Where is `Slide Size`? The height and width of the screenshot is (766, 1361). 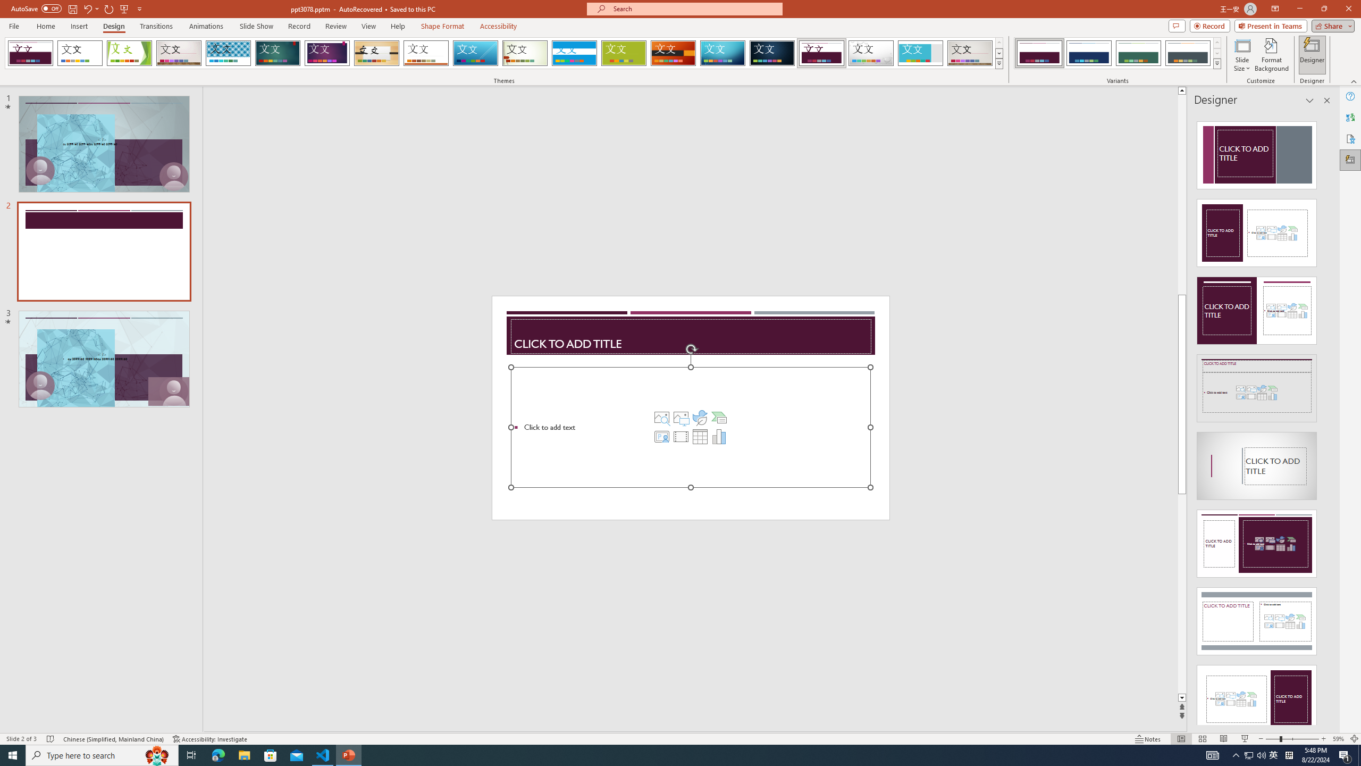
Slide Size is located at coordinates (1242, 55).